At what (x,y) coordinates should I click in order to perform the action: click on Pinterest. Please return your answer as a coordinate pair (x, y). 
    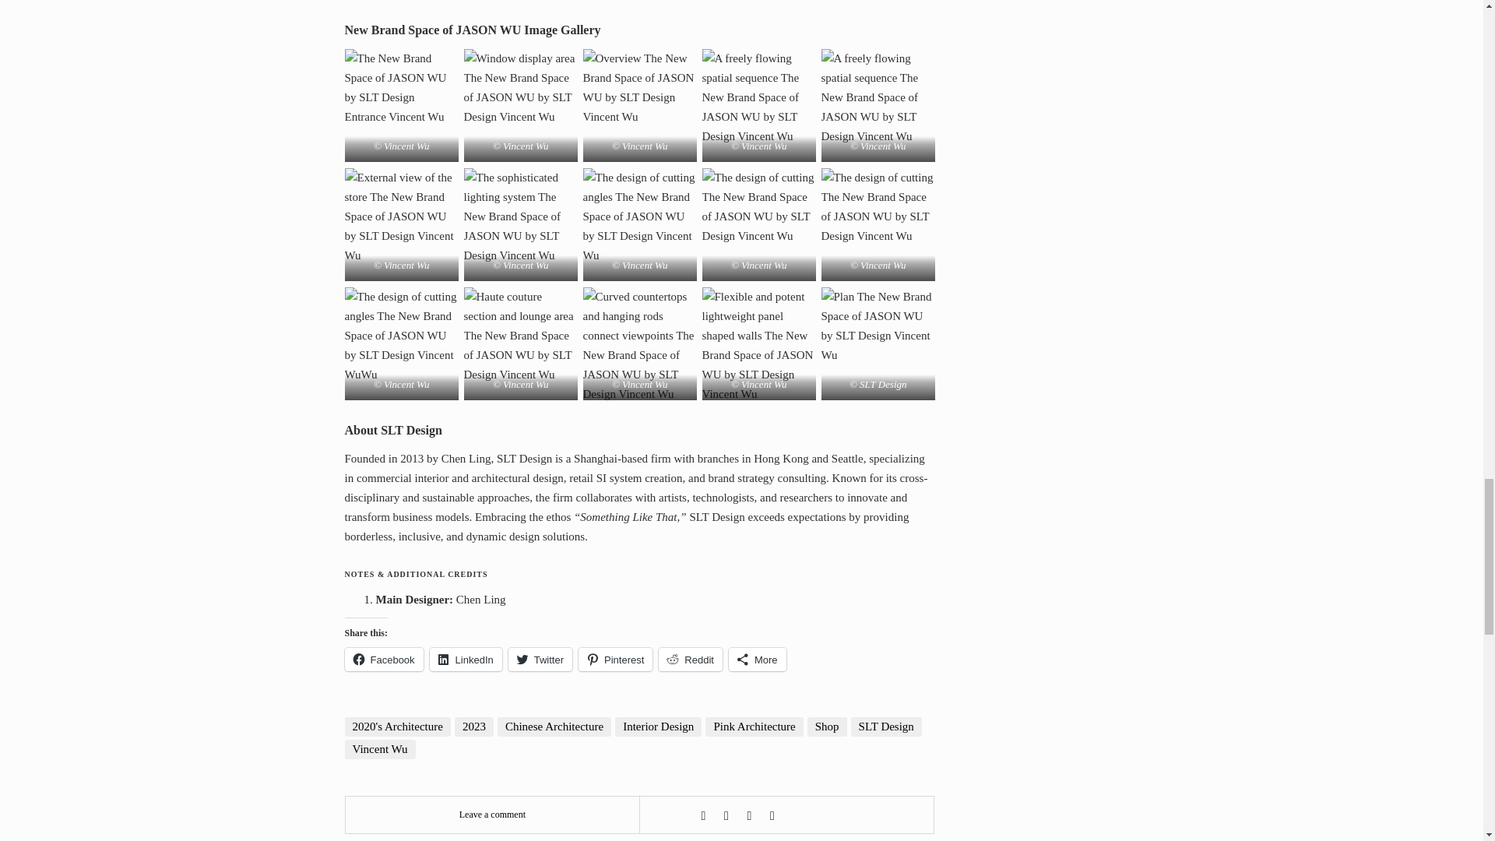
    Looking at the image, I should click on (615, 659).